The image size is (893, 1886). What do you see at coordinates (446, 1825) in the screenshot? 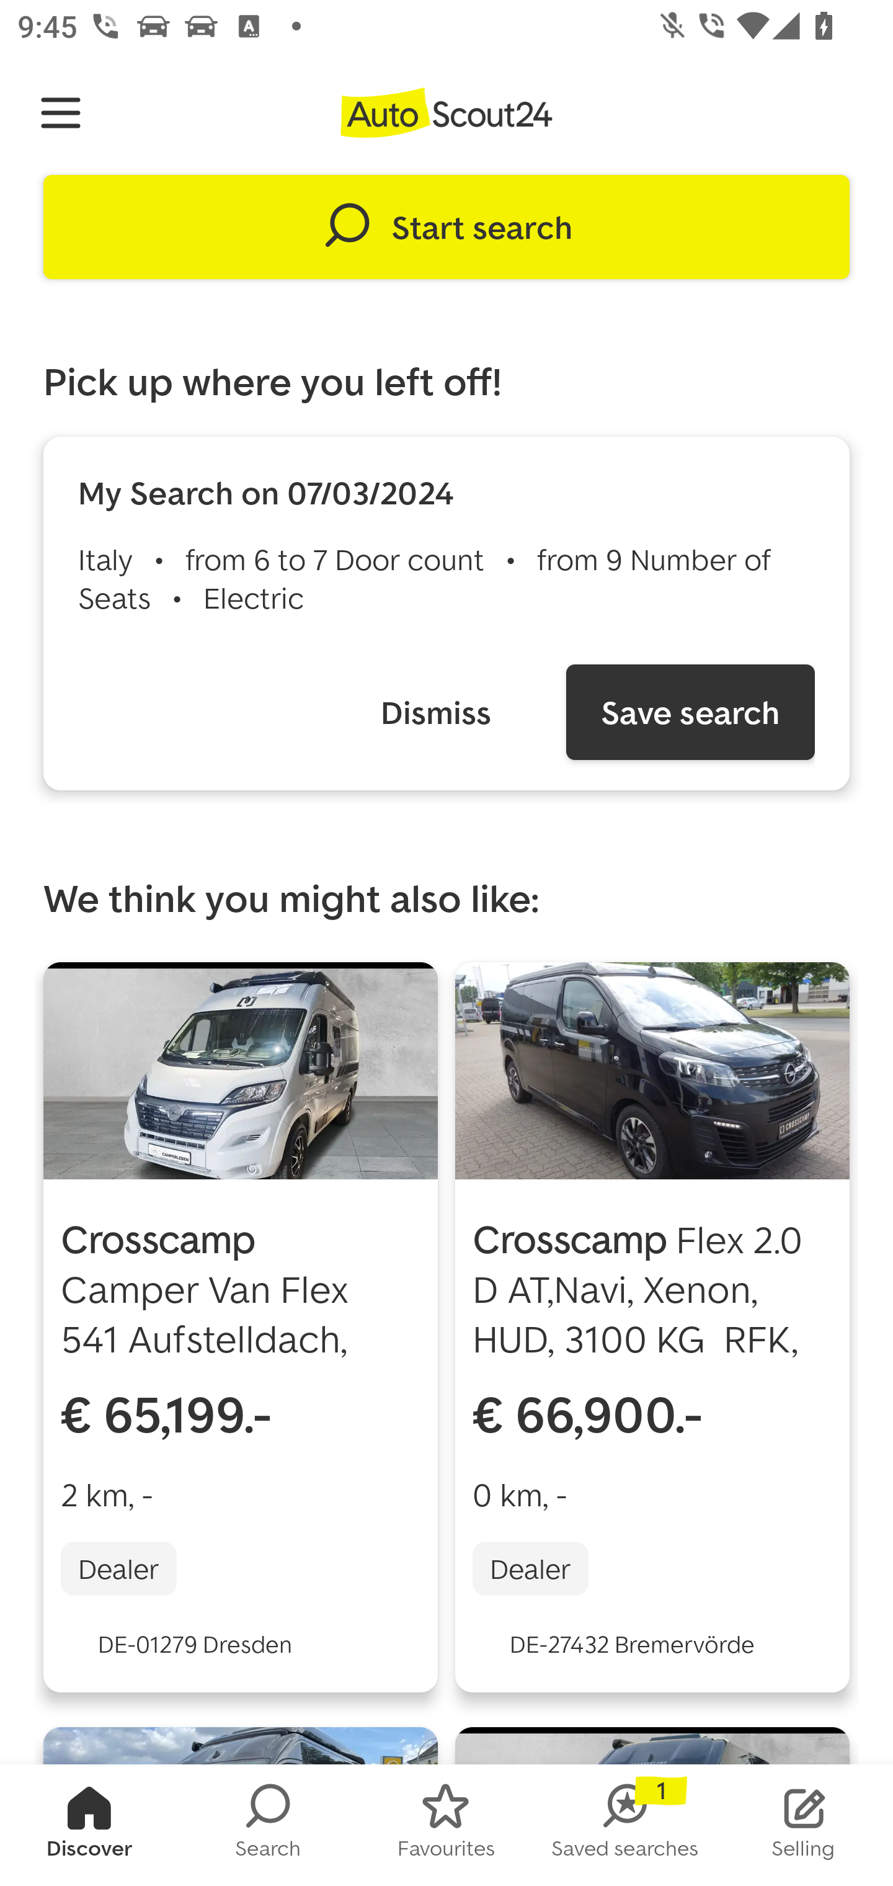
I see `FAVORITES Favourites` at bounding box center [446, 1825].